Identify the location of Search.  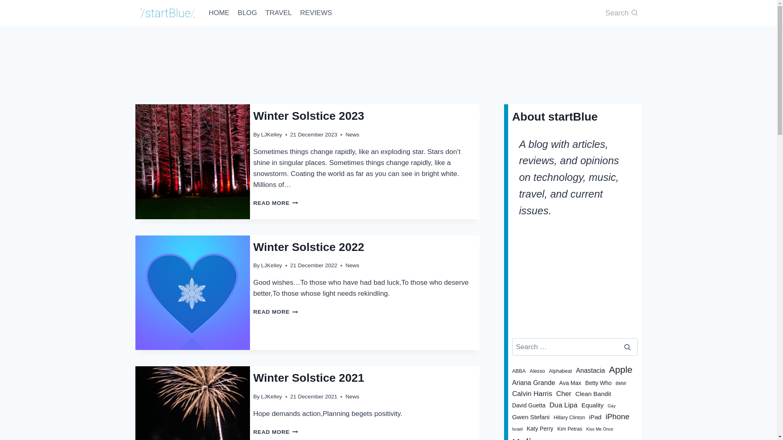
(308, 116).